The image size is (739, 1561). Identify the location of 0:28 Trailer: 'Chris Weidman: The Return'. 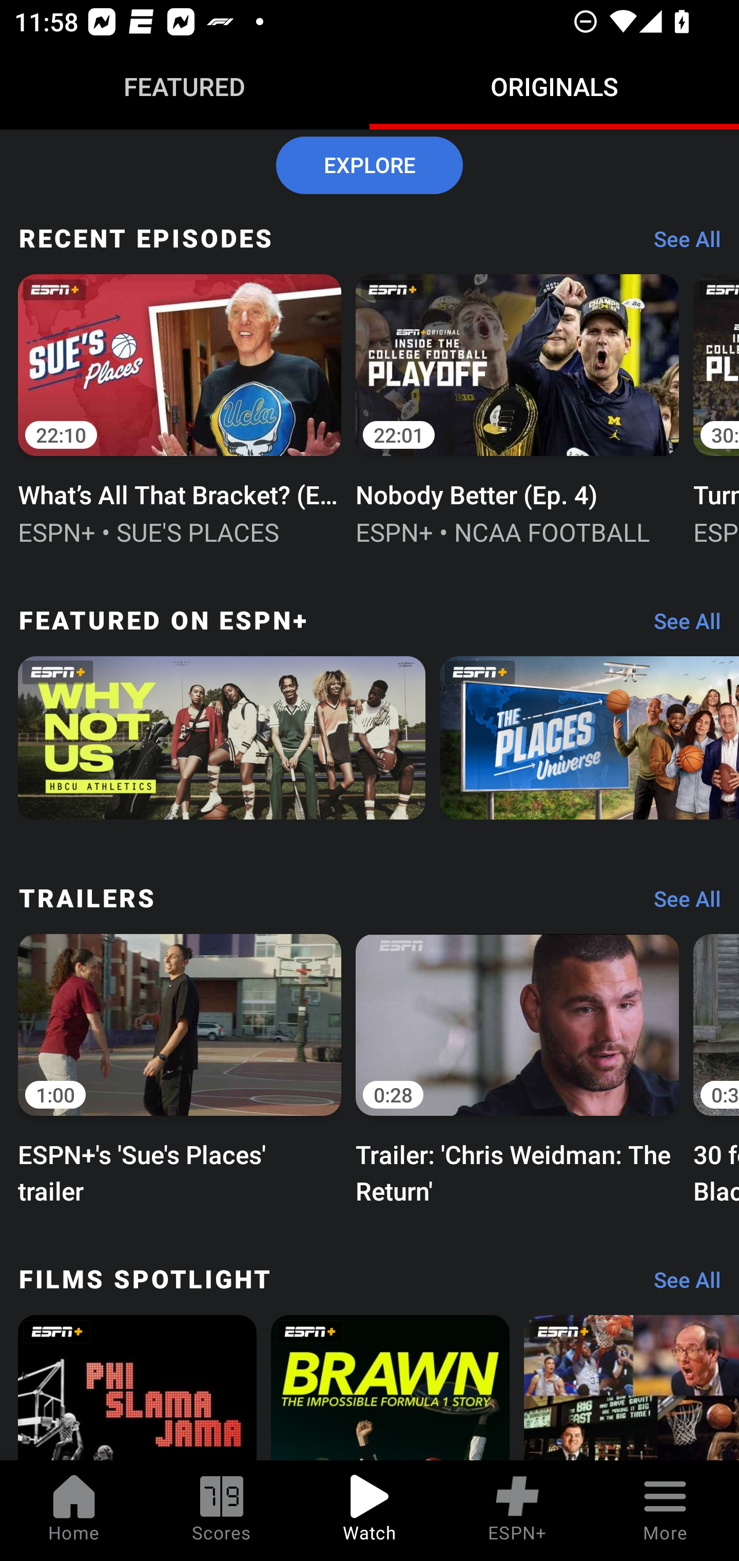
(517, 1067).